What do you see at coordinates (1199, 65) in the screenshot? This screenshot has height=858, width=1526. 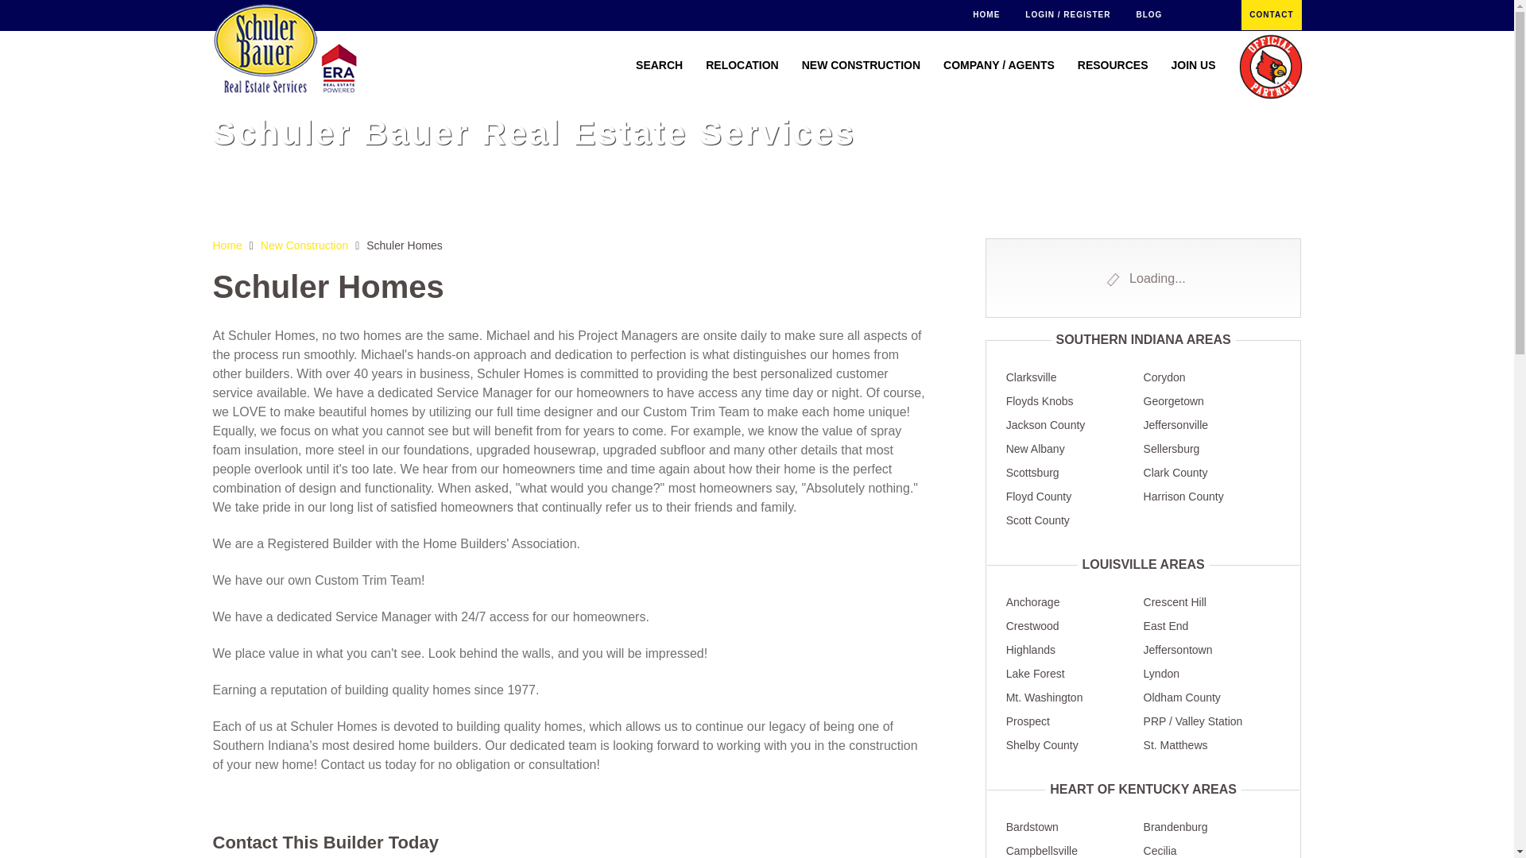 I see `JOIN US` at bounding box center [1199, 65].